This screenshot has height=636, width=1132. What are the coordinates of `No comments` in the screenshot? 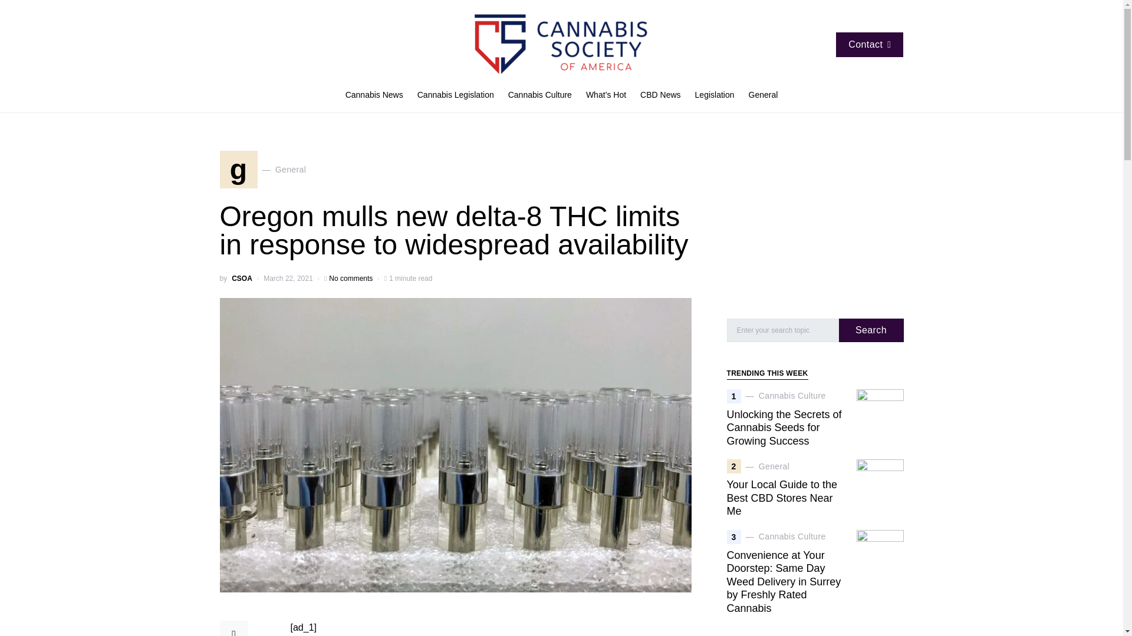 It's located at (350, 278).